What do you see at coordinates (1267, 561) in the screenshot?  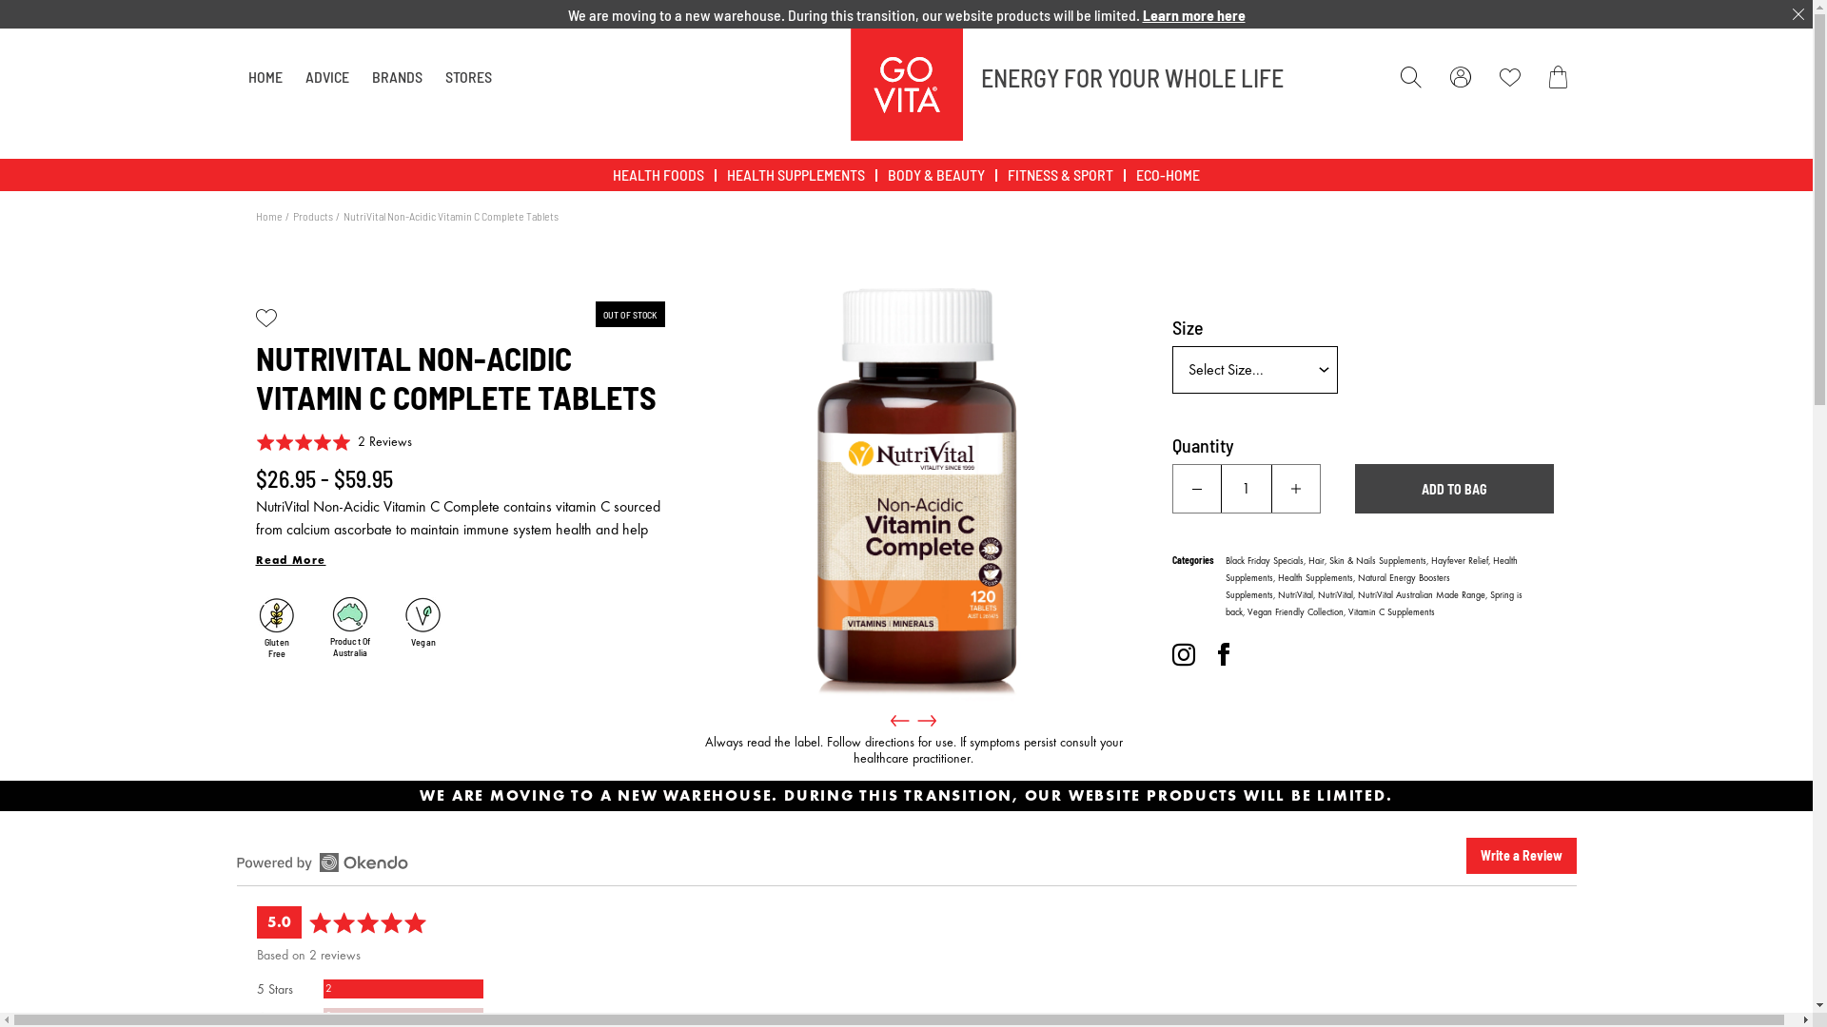 I see `Black Friday Specials, ` at bounding box center [1267, 561].